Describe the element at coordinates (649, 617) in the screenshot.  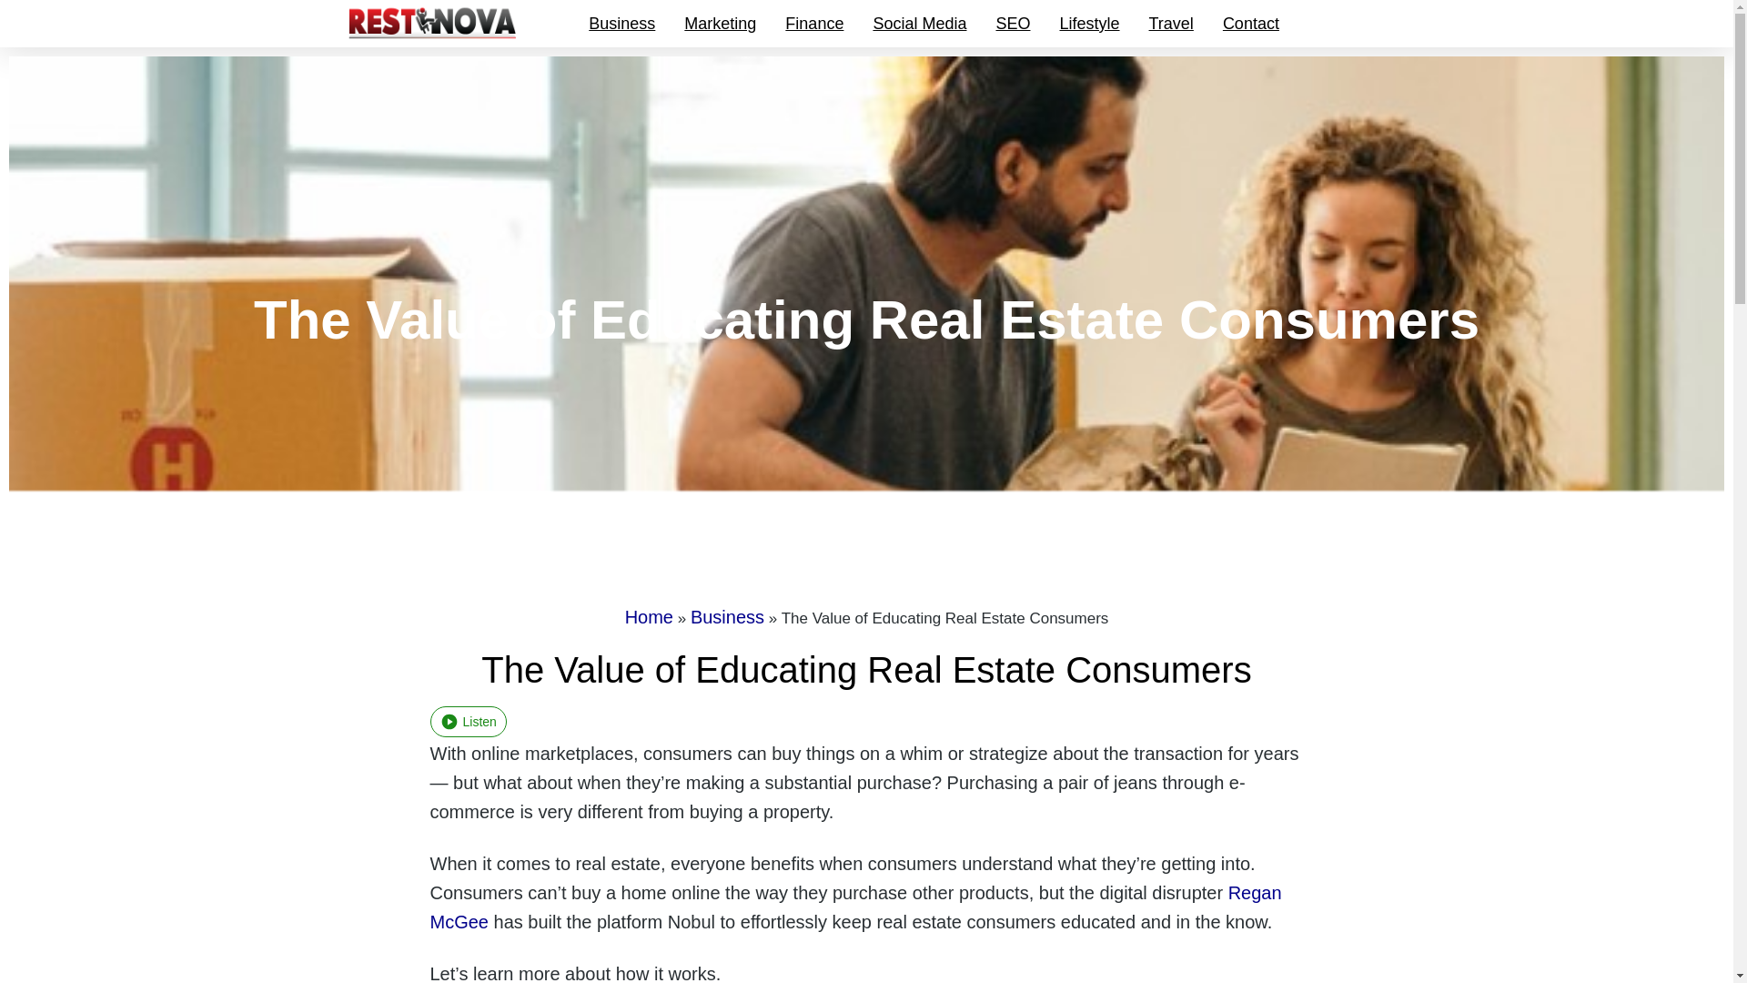
I see `Home` at that location.